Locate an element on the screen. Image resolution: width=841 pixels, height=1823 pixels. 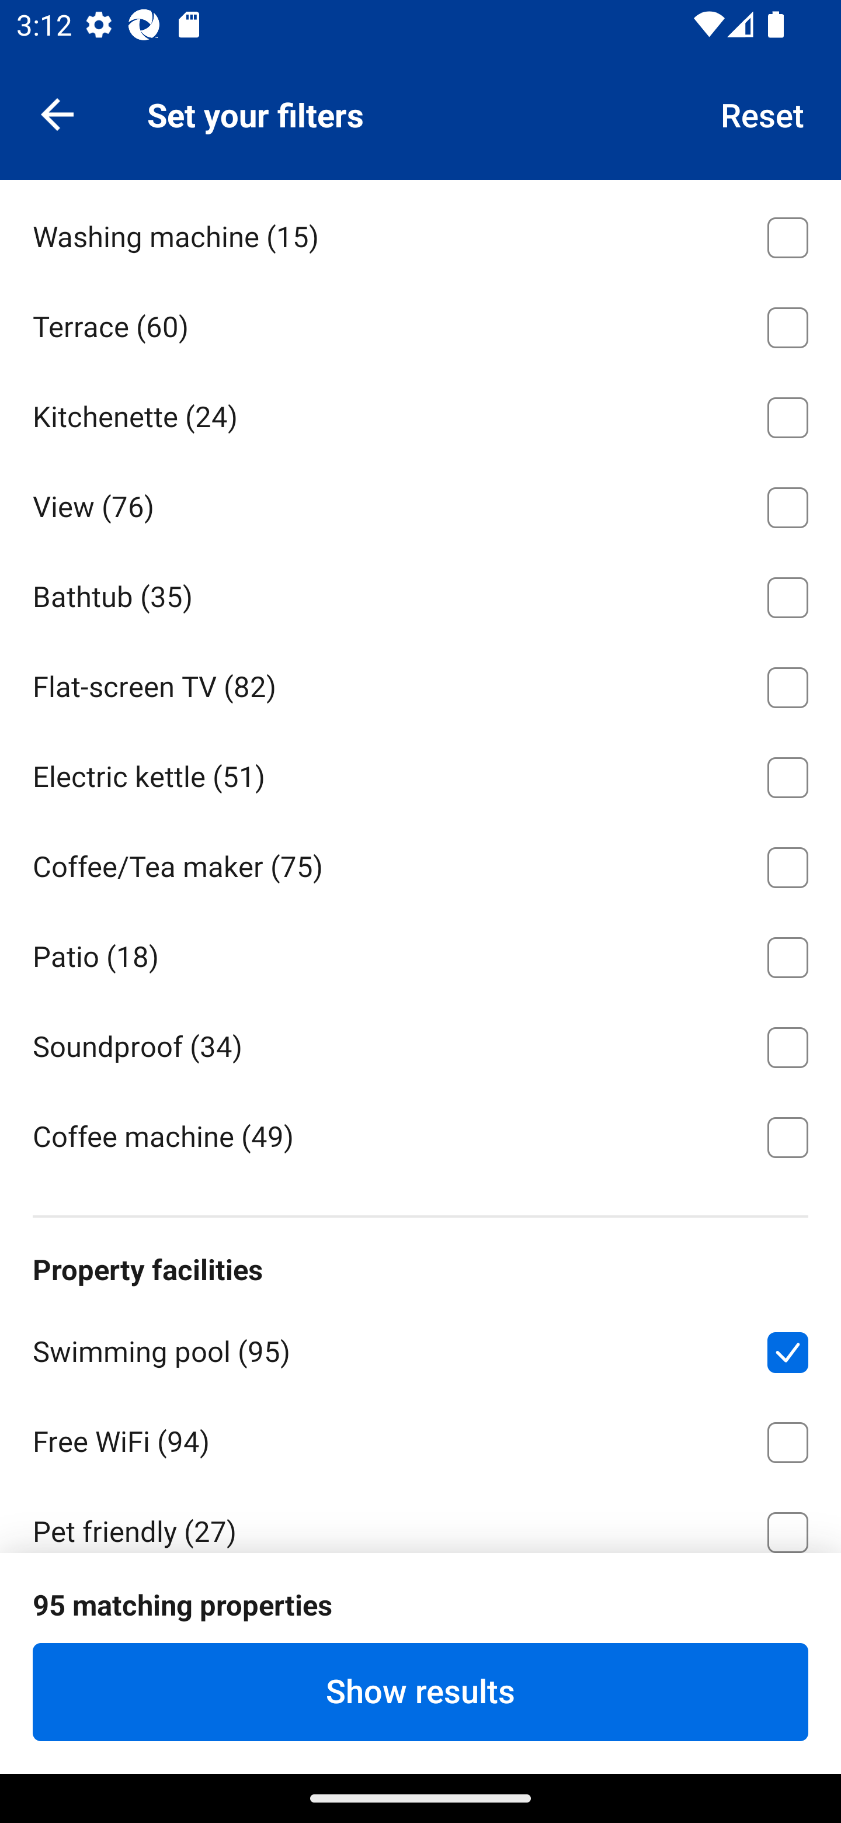
Flat-screen TV ⁦(82) is located at coordinates (420, 684).